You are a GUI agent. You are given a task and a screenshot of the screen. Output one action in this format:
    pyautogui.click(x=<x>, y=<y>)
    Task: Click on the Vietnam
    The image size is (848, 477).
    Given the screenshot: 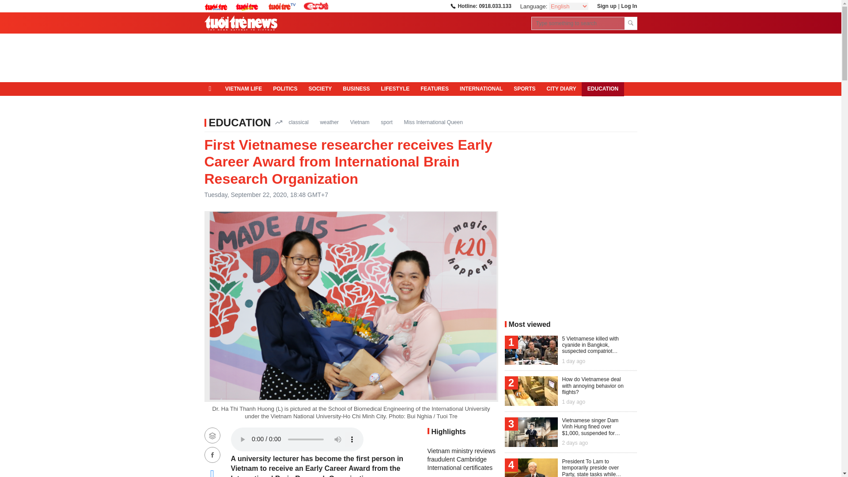 What is the action you would take?
    pyautogui.click(x=360, y=122)
    